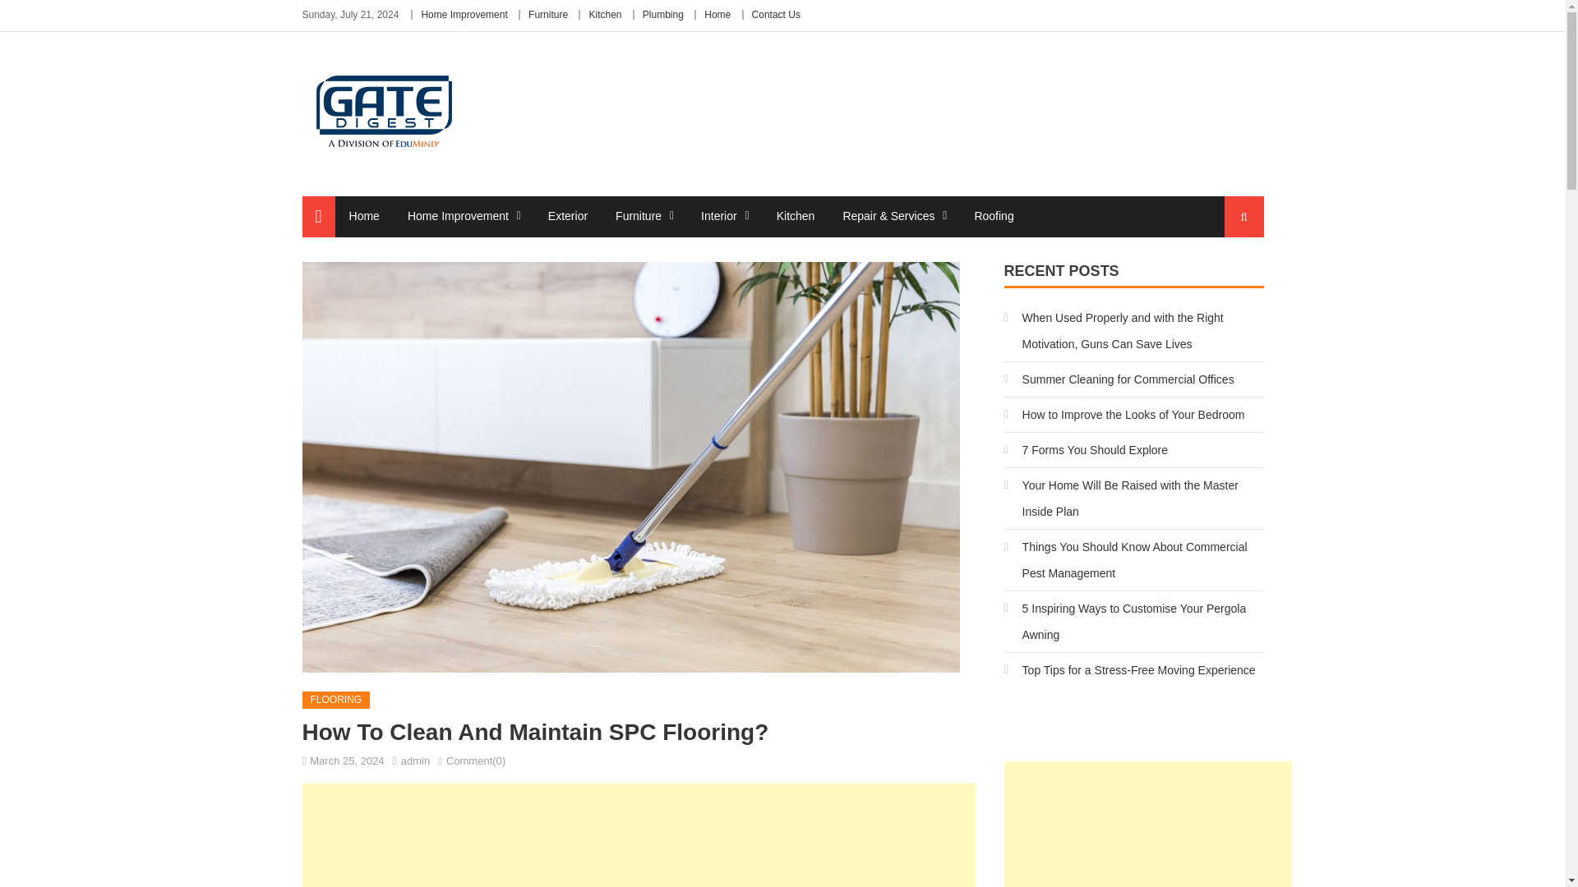 This screenshot has width=1578, height=887. What do you see at coordinates (458, 215) in the screenshot?
I see `Home Improvement` at bounding box center [458, 215].